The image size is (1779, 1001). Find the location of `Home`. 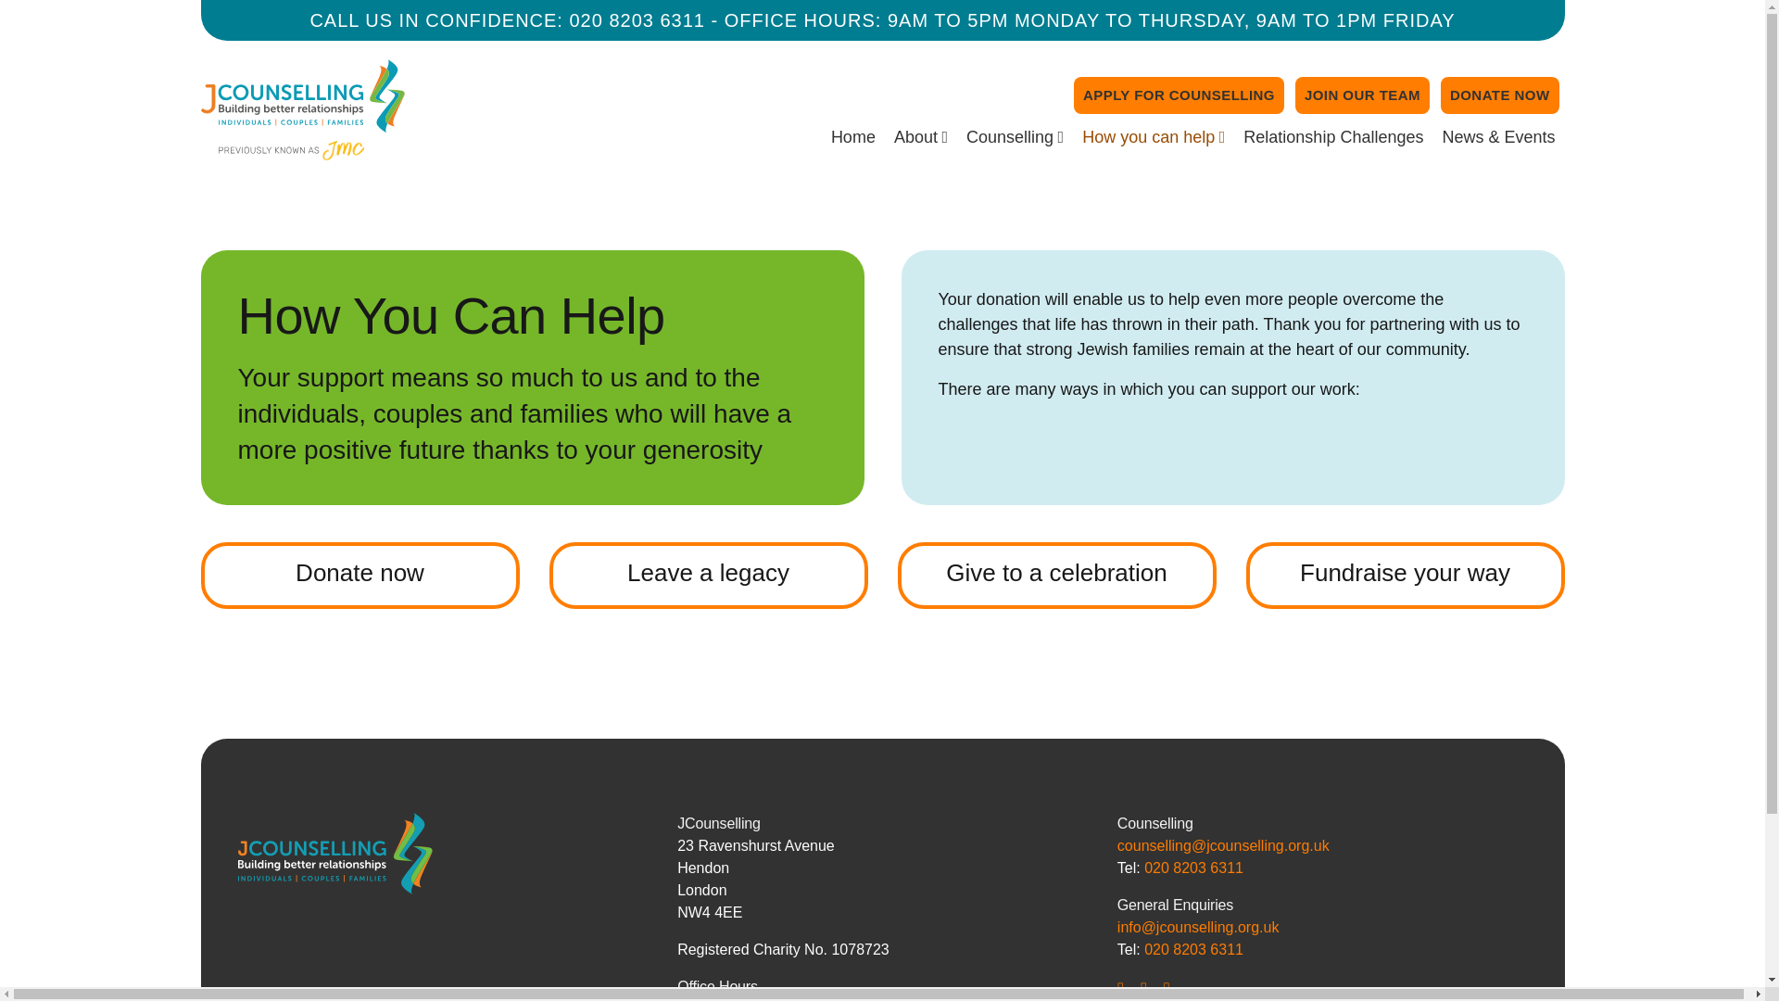

Home is located at coordinates (852, 137).